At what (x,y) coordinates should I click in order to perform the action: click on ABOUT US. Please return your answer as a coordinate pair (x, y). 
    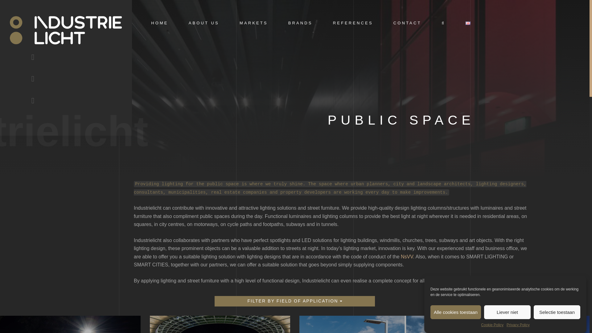
    Looking at the image, I should click on (204, 23).